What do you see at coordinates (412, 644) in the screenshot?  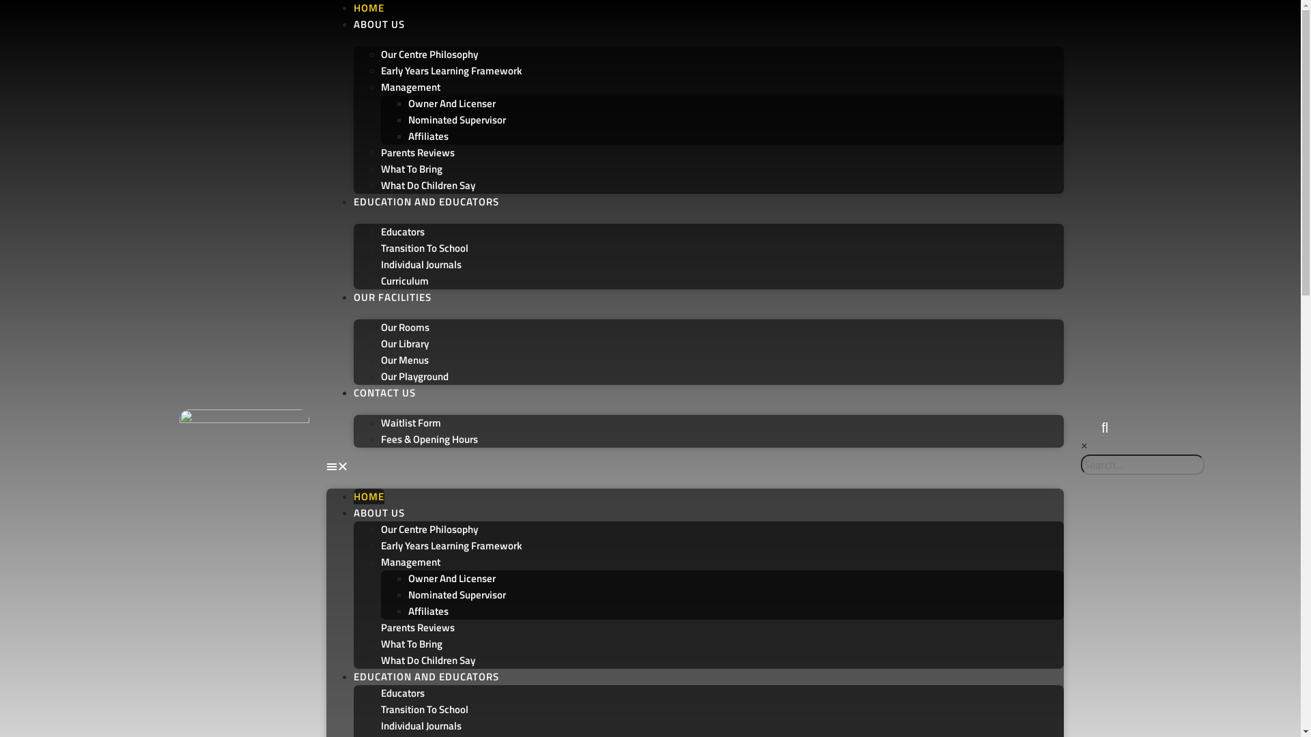 I see `What To Bring` at bounding box center [412, 644].